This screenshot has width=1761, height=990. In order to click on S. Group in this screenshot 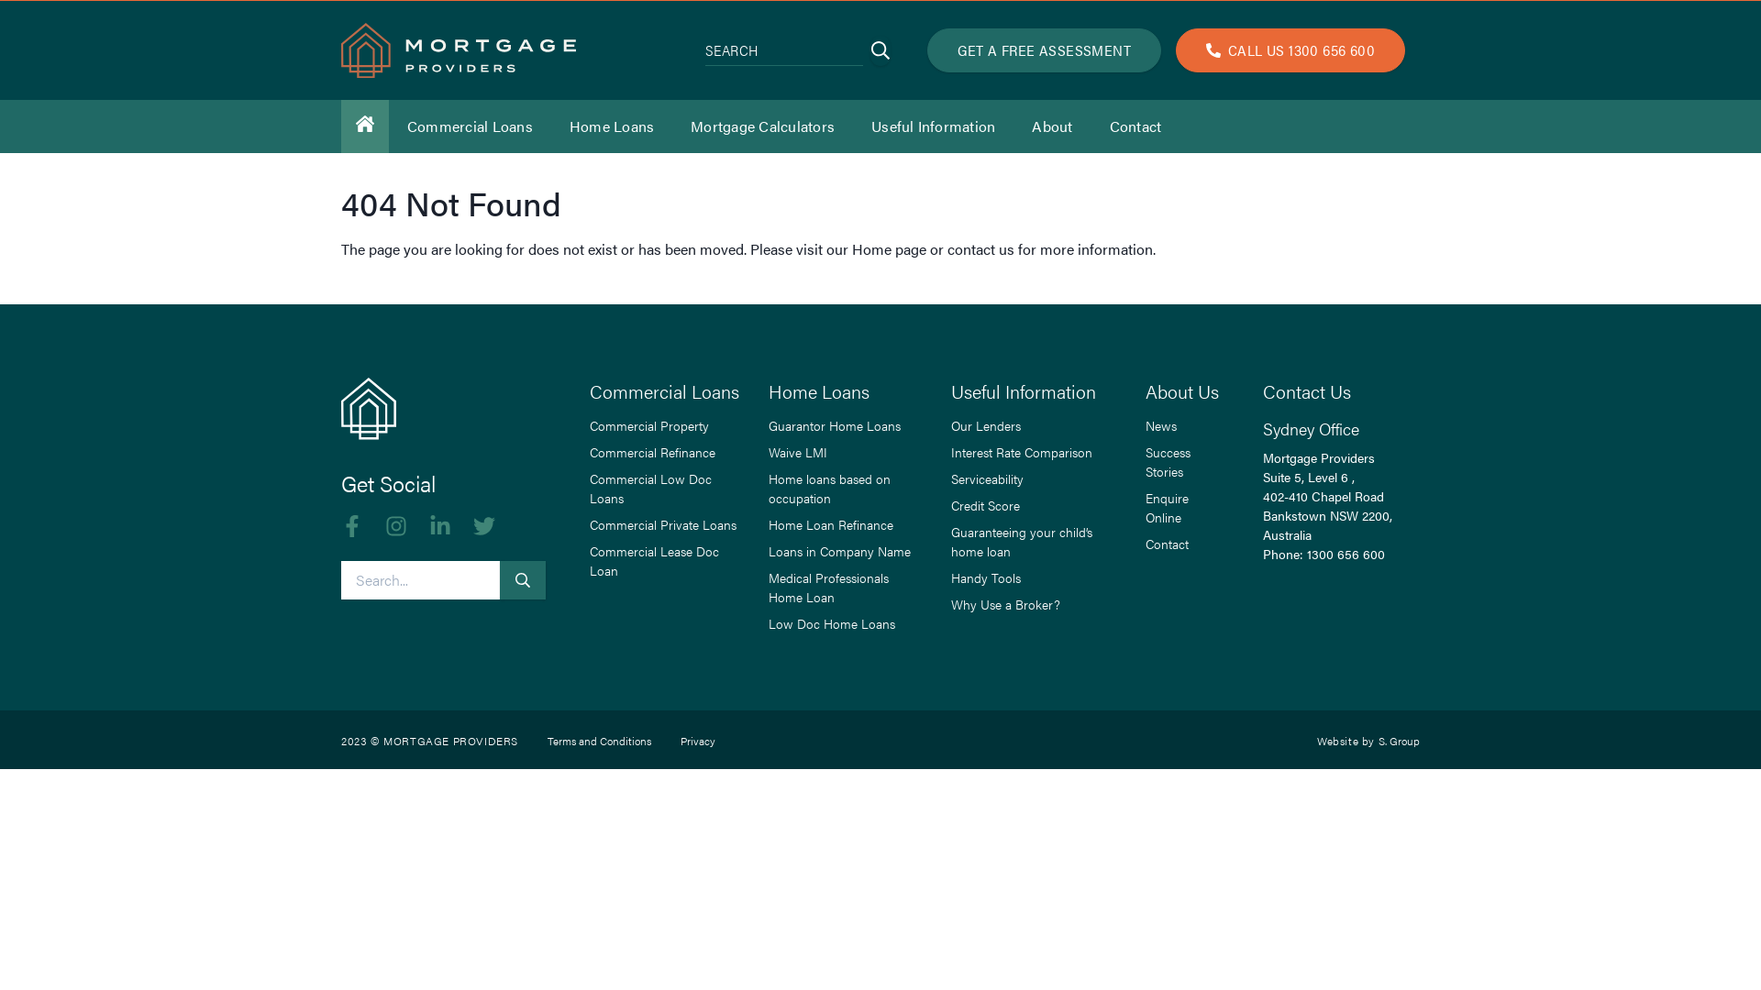, I will do `click(1400, 741)`.